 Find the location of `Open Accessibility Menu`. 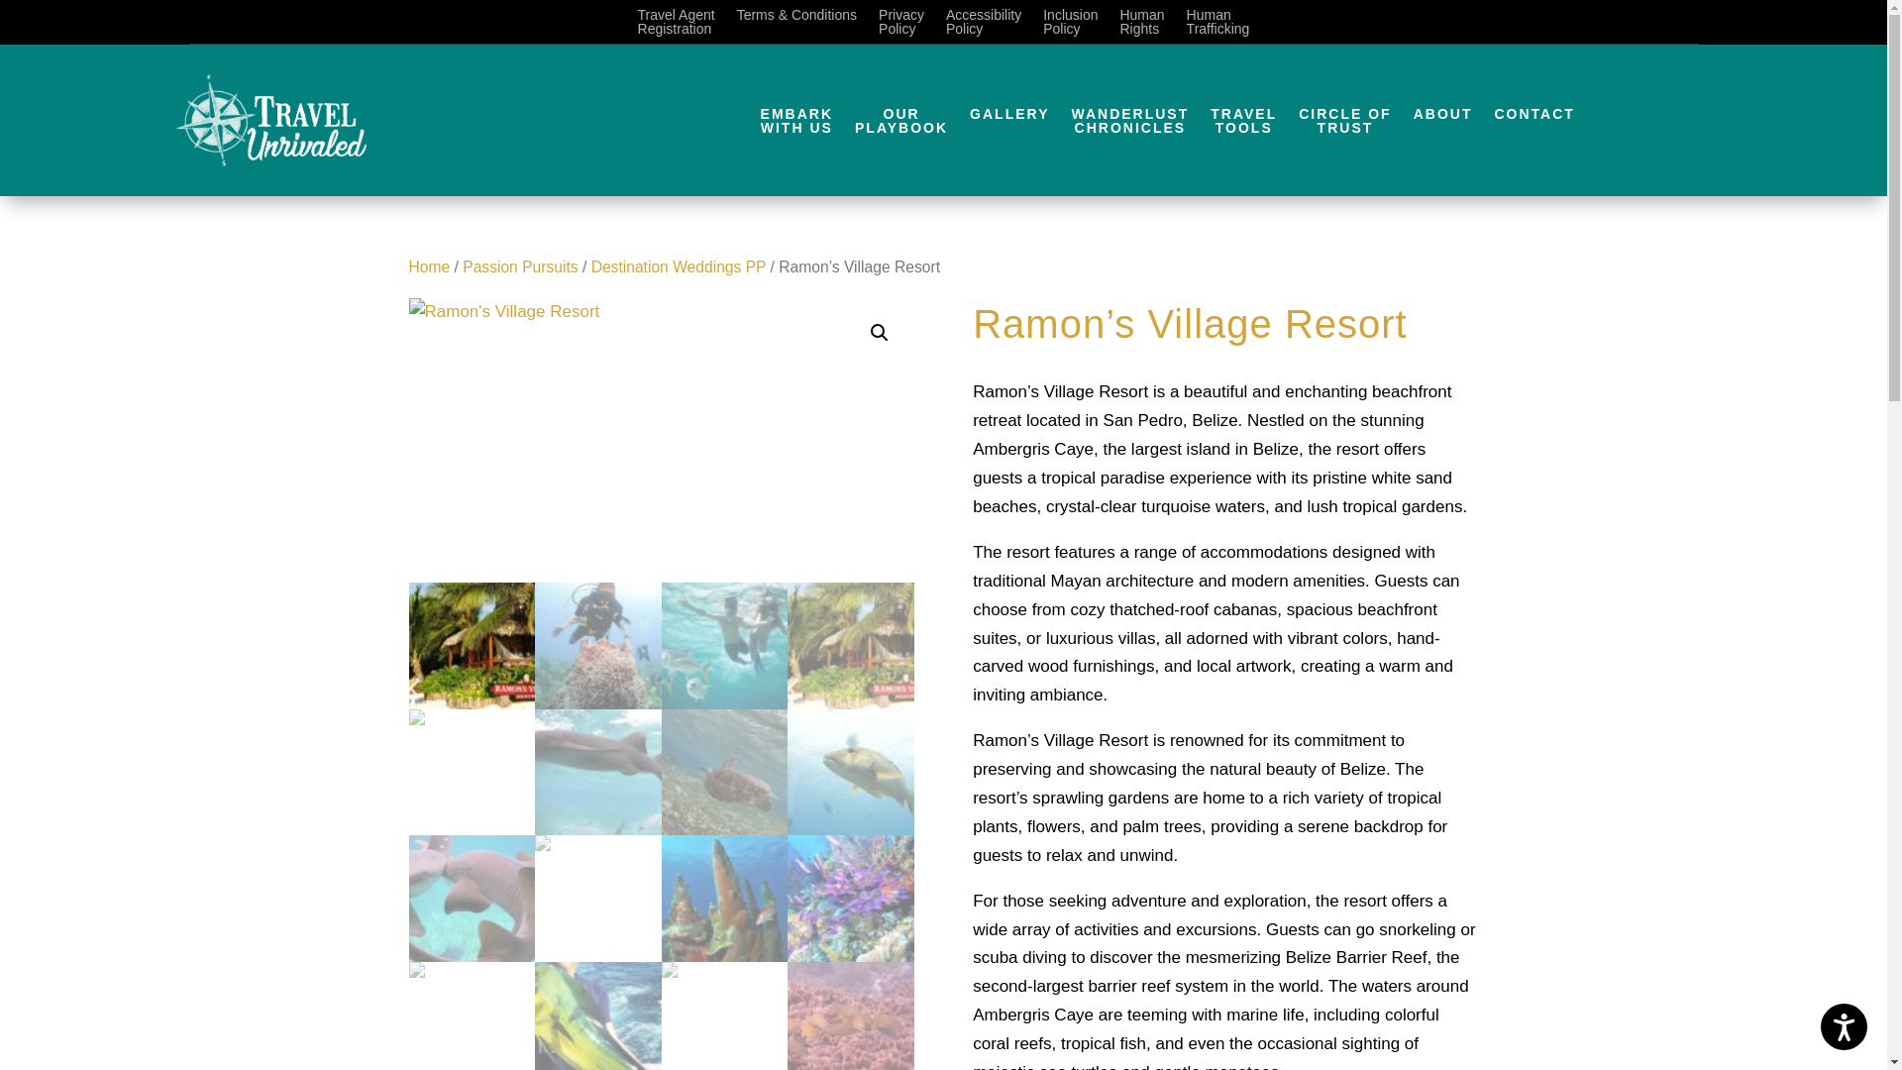

Open Accessibility Menu is located at coordinates (901, 26).